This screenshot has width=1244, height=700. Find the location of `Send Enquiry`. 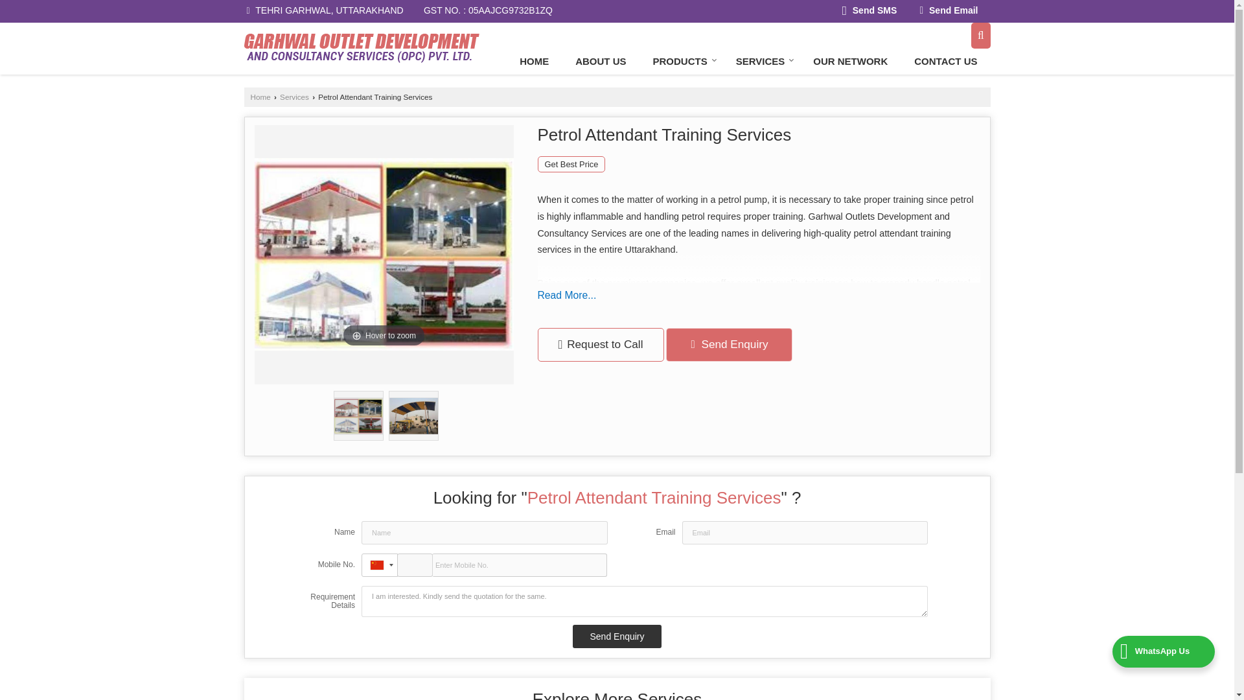

Send Enquiry is located at coordinates (616, 636).